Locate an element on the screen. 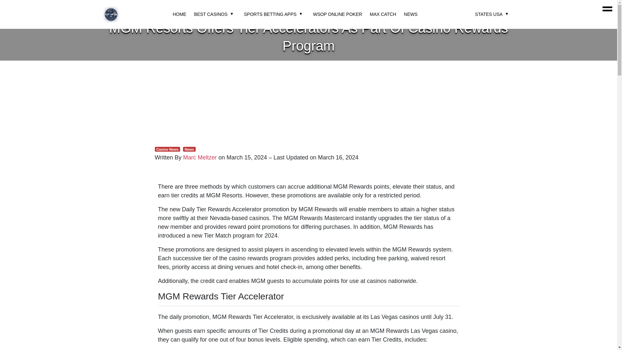 This screenshot has width=622, height=350. News is located at coordinates (189, 149).